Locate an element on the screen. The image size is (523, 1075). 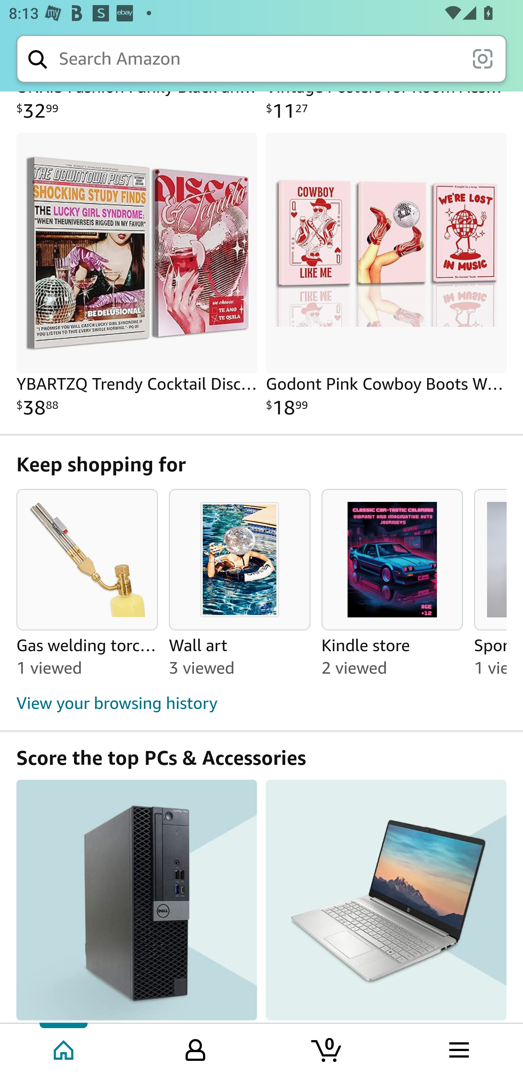
Desktops Desktops Desktops is located at coordinates (137, 901).